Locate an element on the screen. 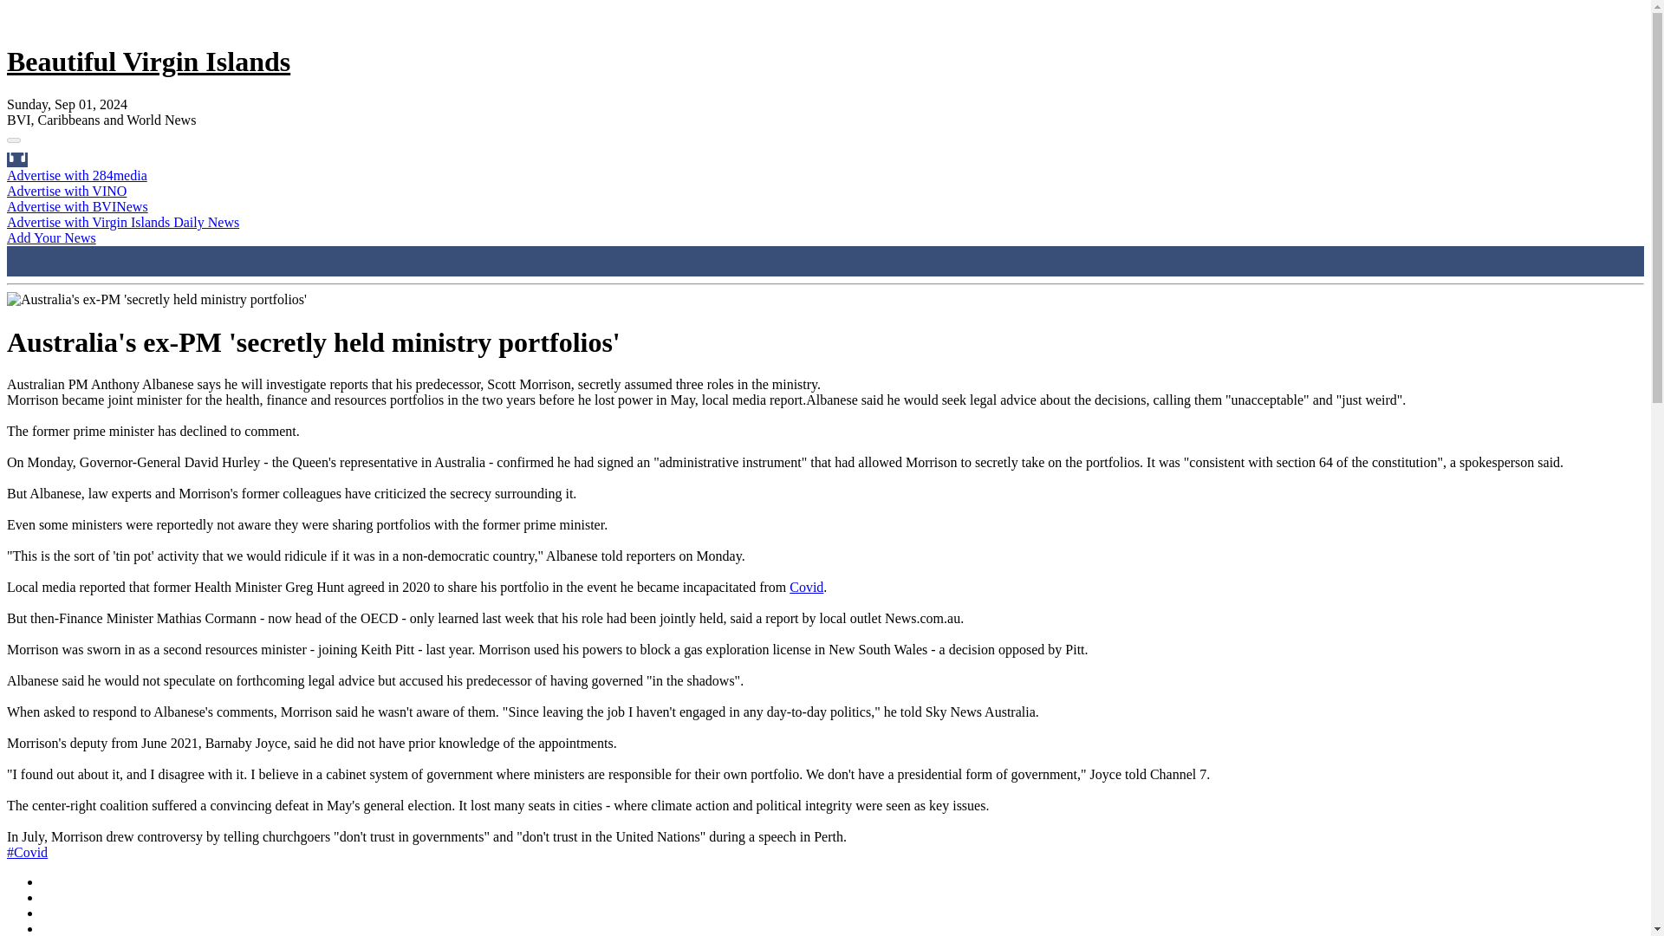 The image size is (1664, 936). Covid is located at coordinates (806, 586).